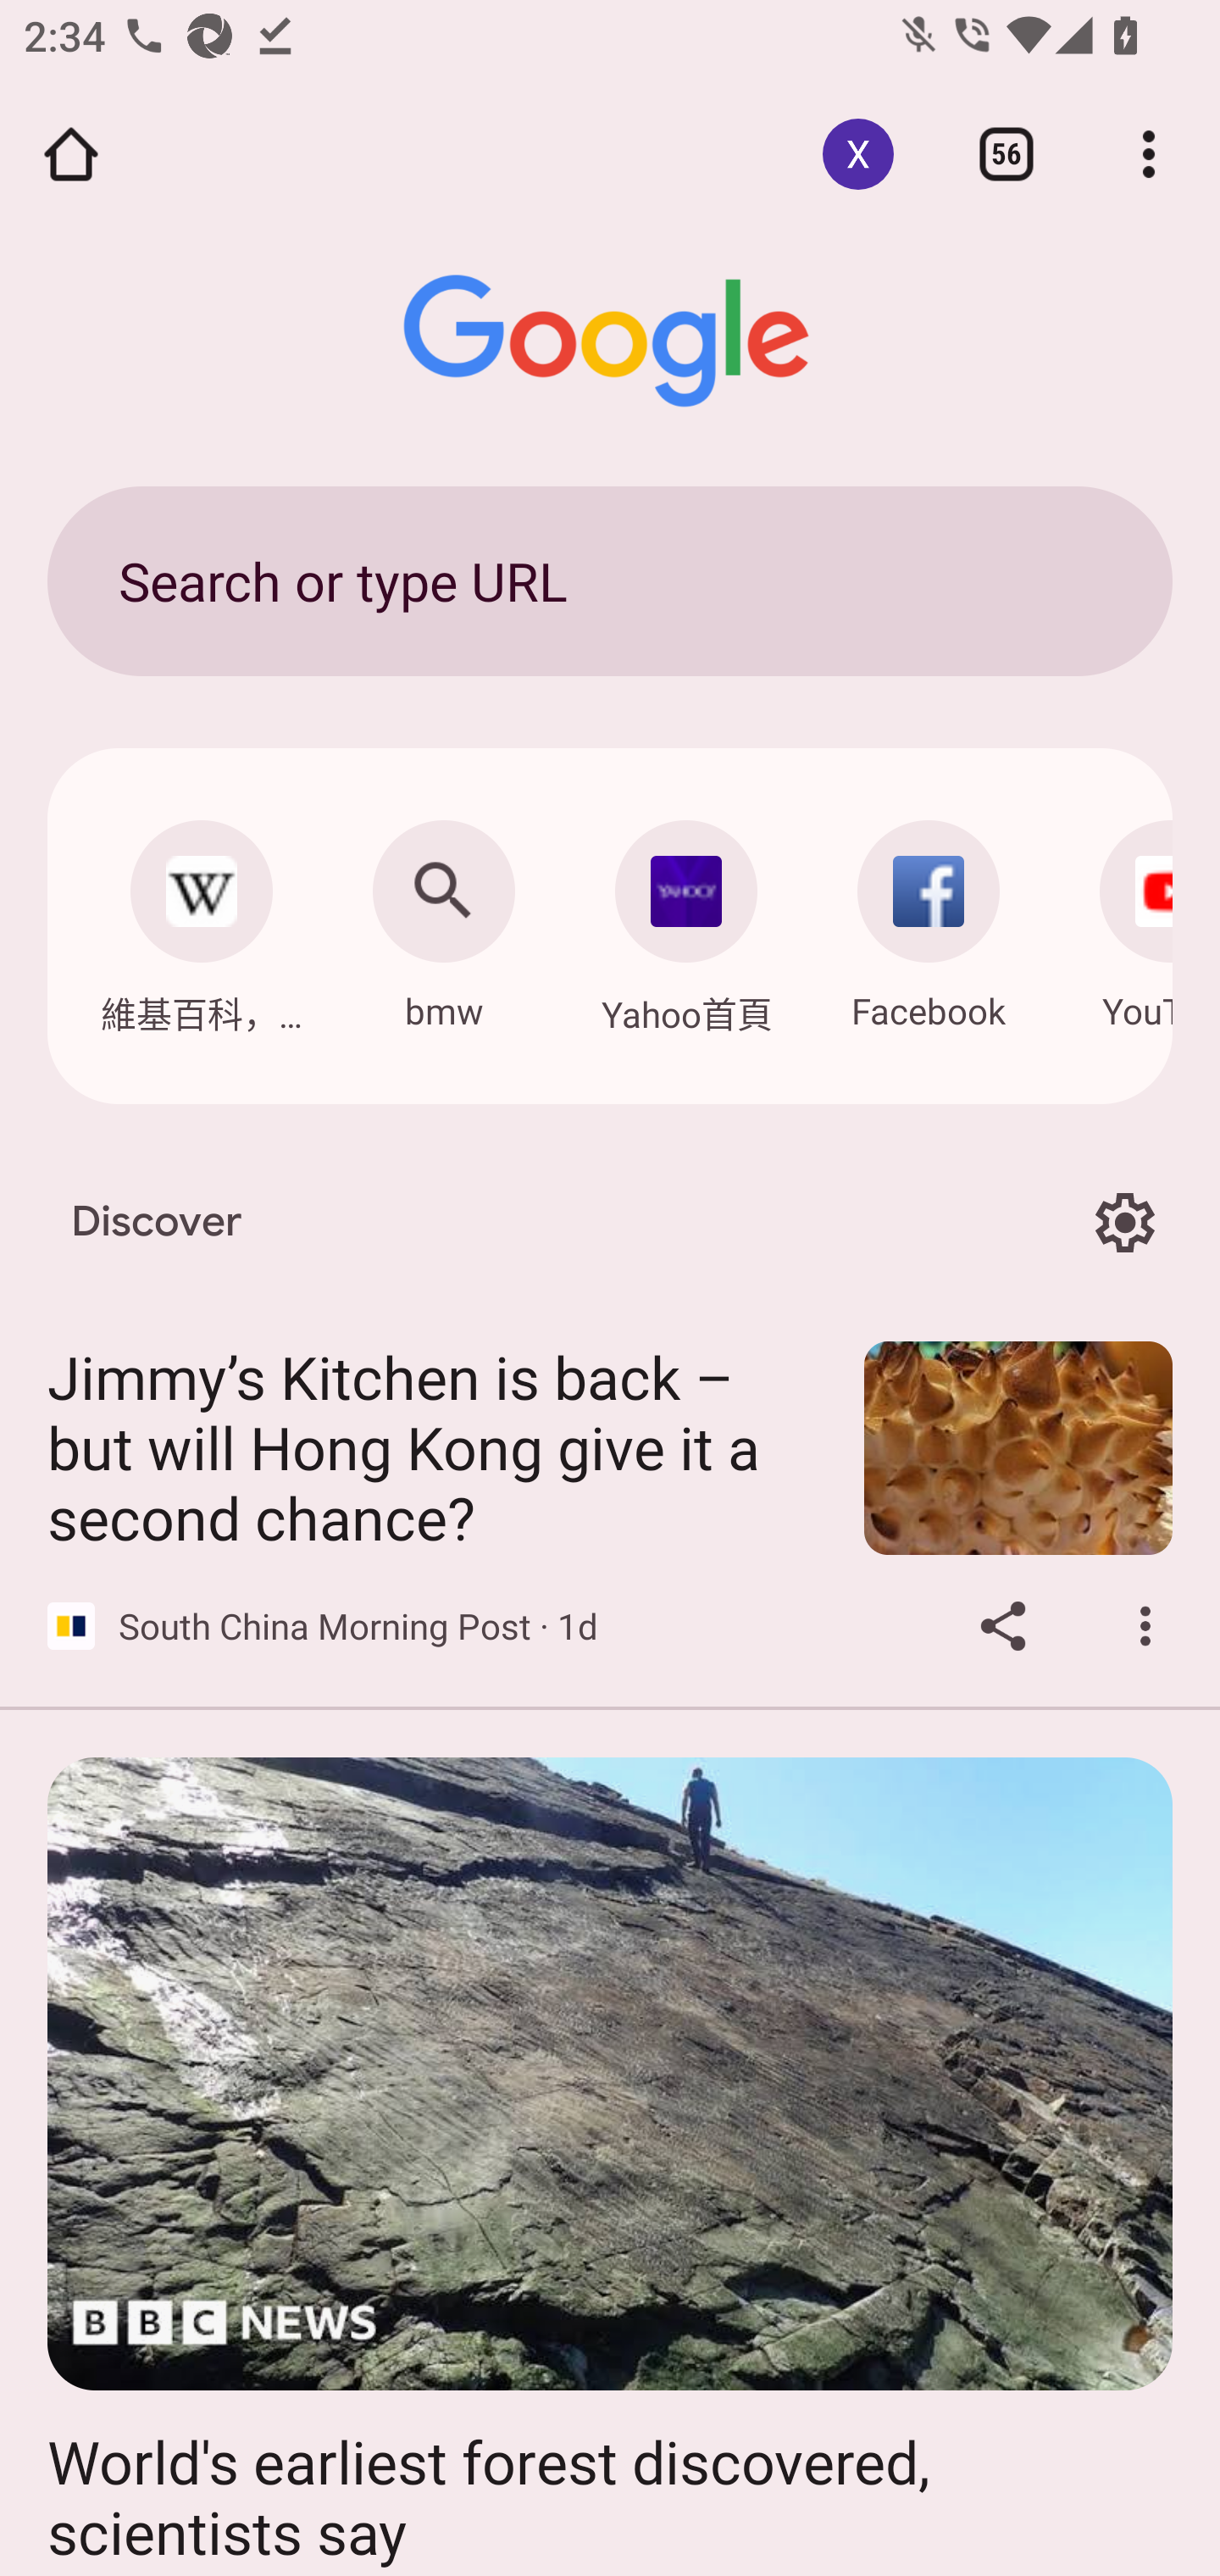 The height and width of the screenshot is (2576, 1220). I want to click on Navigate: Yahoo首頁: hk.mobi.yahoo.com Yahoo首頁, so click(686, 919).